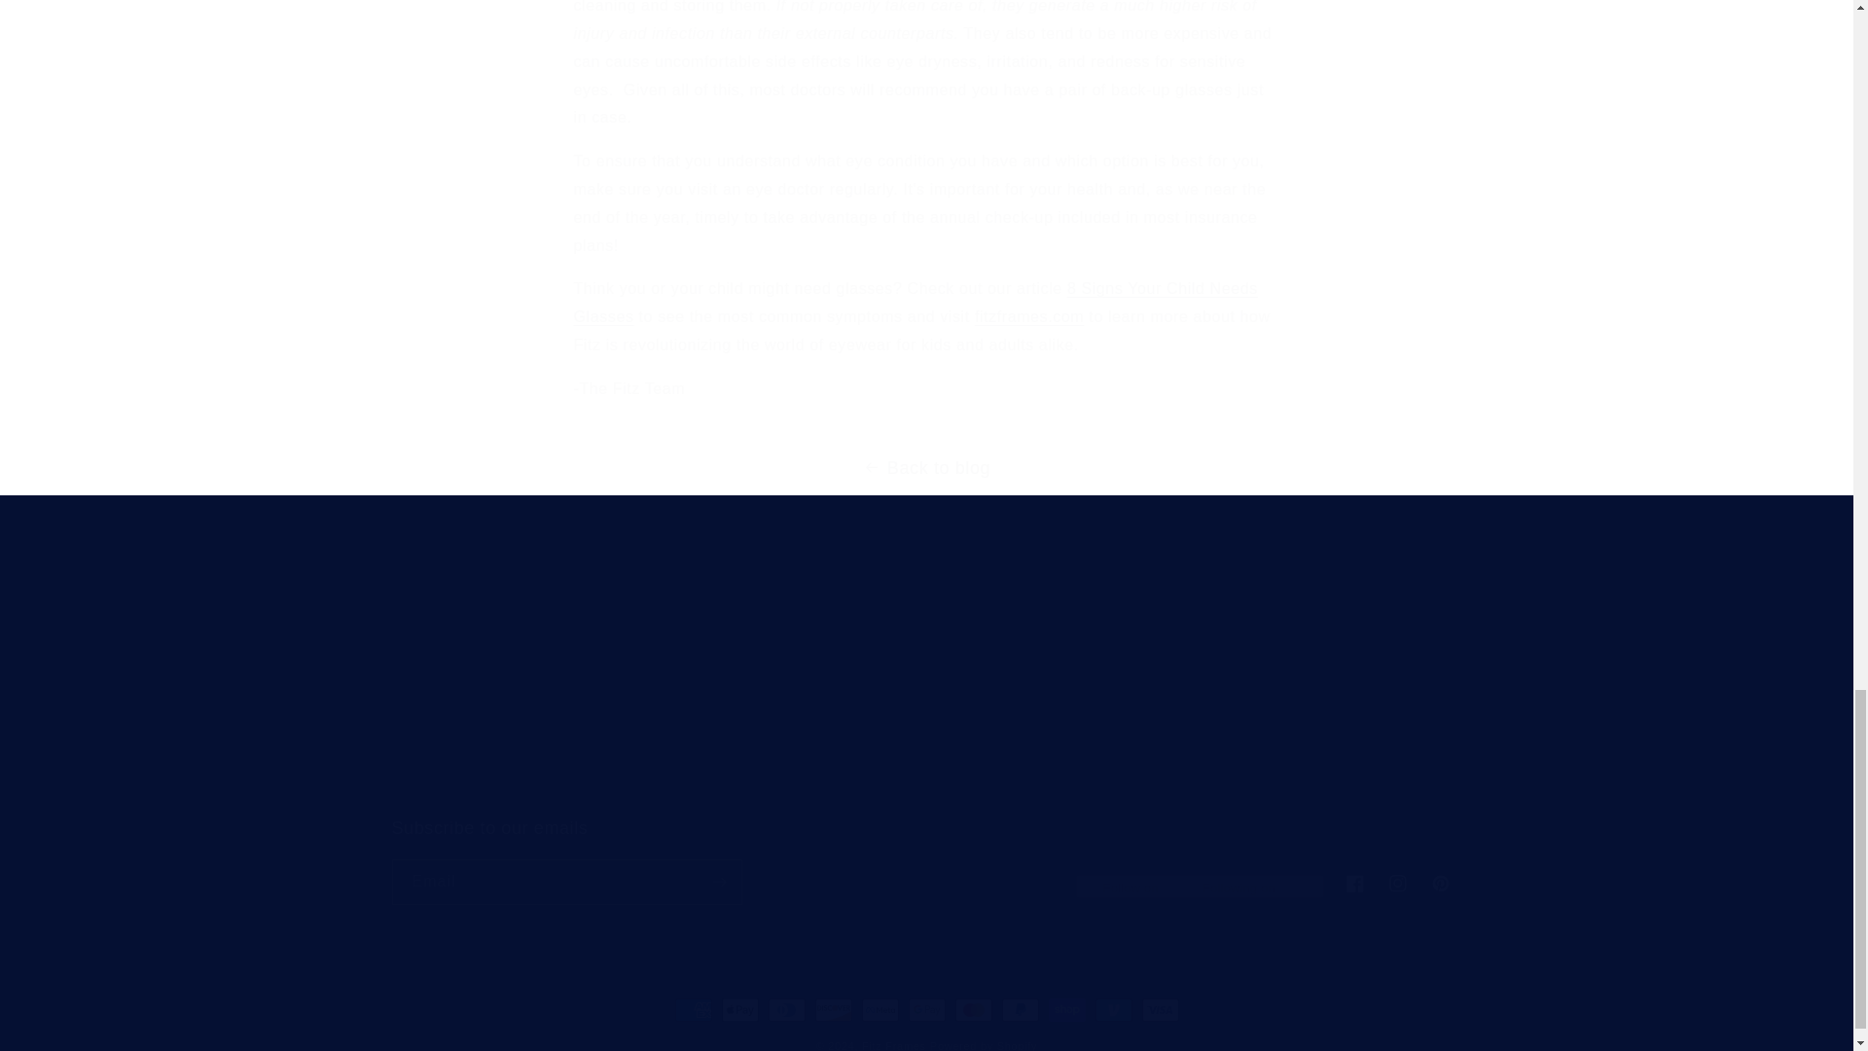 The width and height of the screenshot is (1868, 1051). What do you see at coordinates (424, 756) in the screenshot?
I see `Blue Light` at bounding box center [424, 756].